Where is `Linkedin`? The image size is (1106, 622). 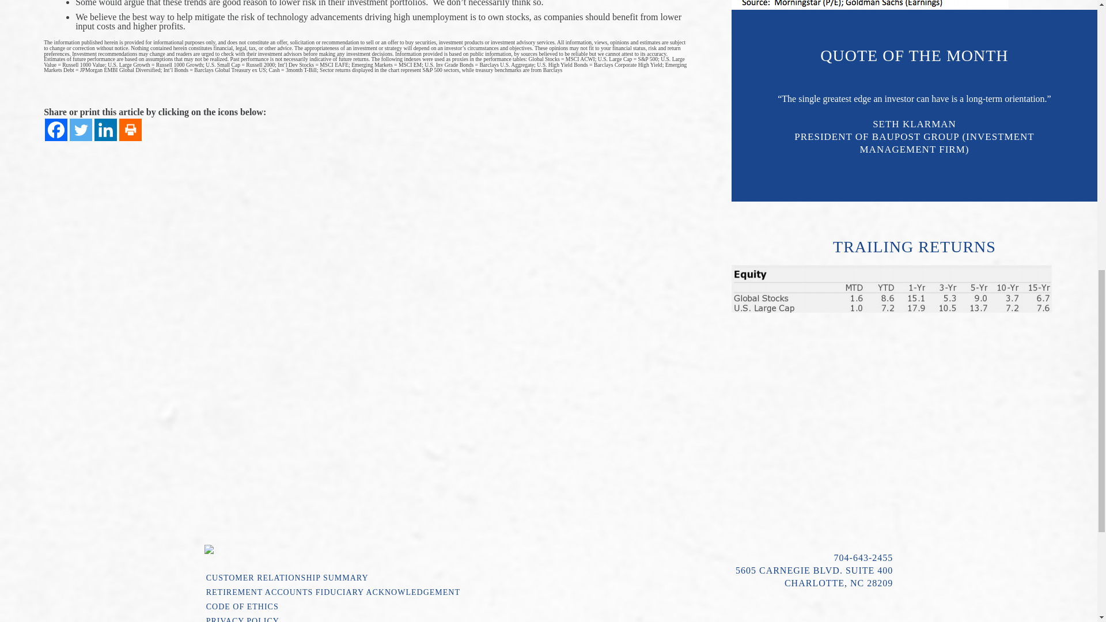 Linkedin is located at coordinates (105, 130).